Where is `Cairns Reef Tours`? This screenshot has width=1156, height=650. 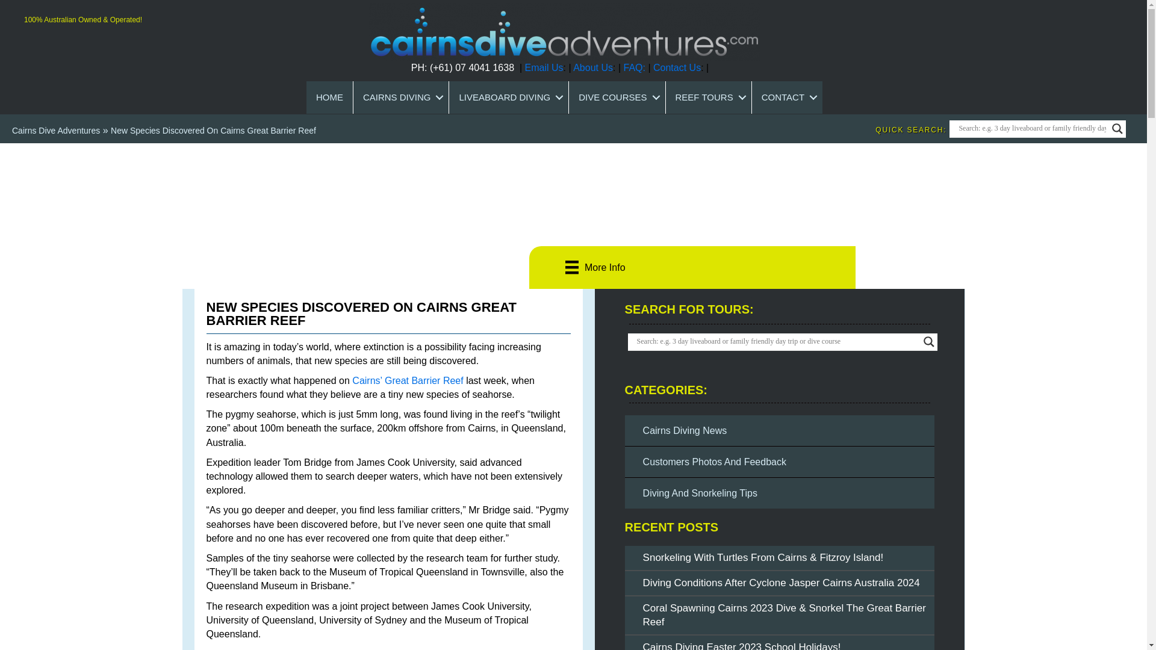
Cairns Reef Tours is located at coordinates (708, 97).